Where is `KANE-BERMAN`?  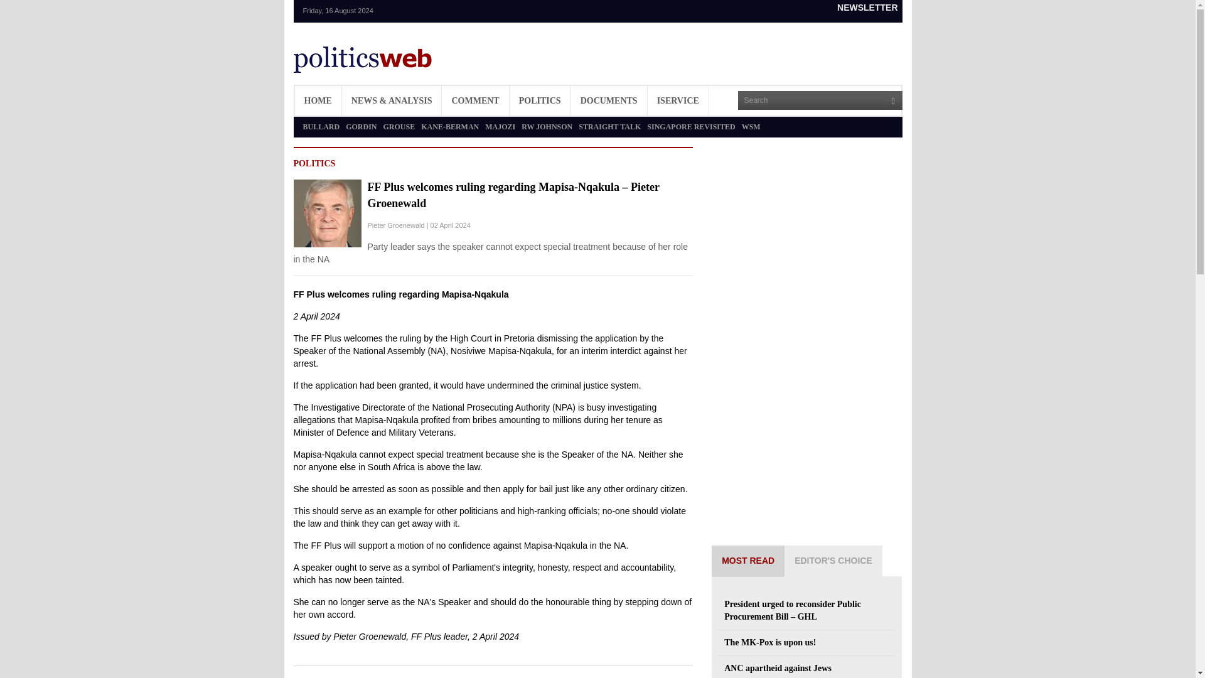 KANE-BERMAN is located at coordinates (449, 127).